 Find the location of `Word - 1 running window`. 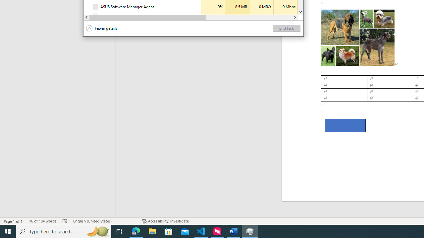

Word - 1 running window is located at coordinates (233, 231).